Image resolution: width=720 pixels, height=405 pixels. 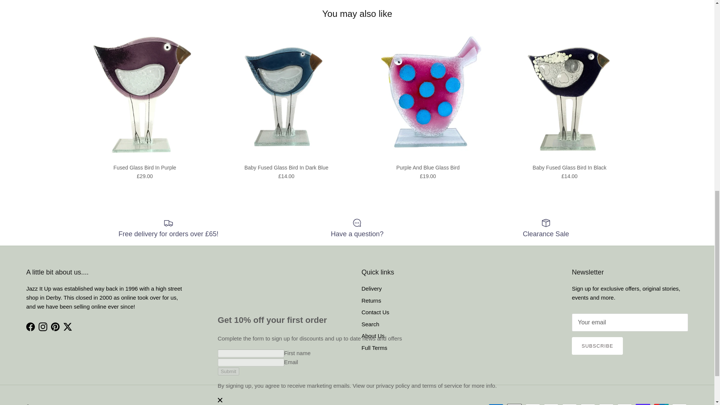 I want to click on Jazz It Up Interiors on Facebook, so click(x=30, y=327).